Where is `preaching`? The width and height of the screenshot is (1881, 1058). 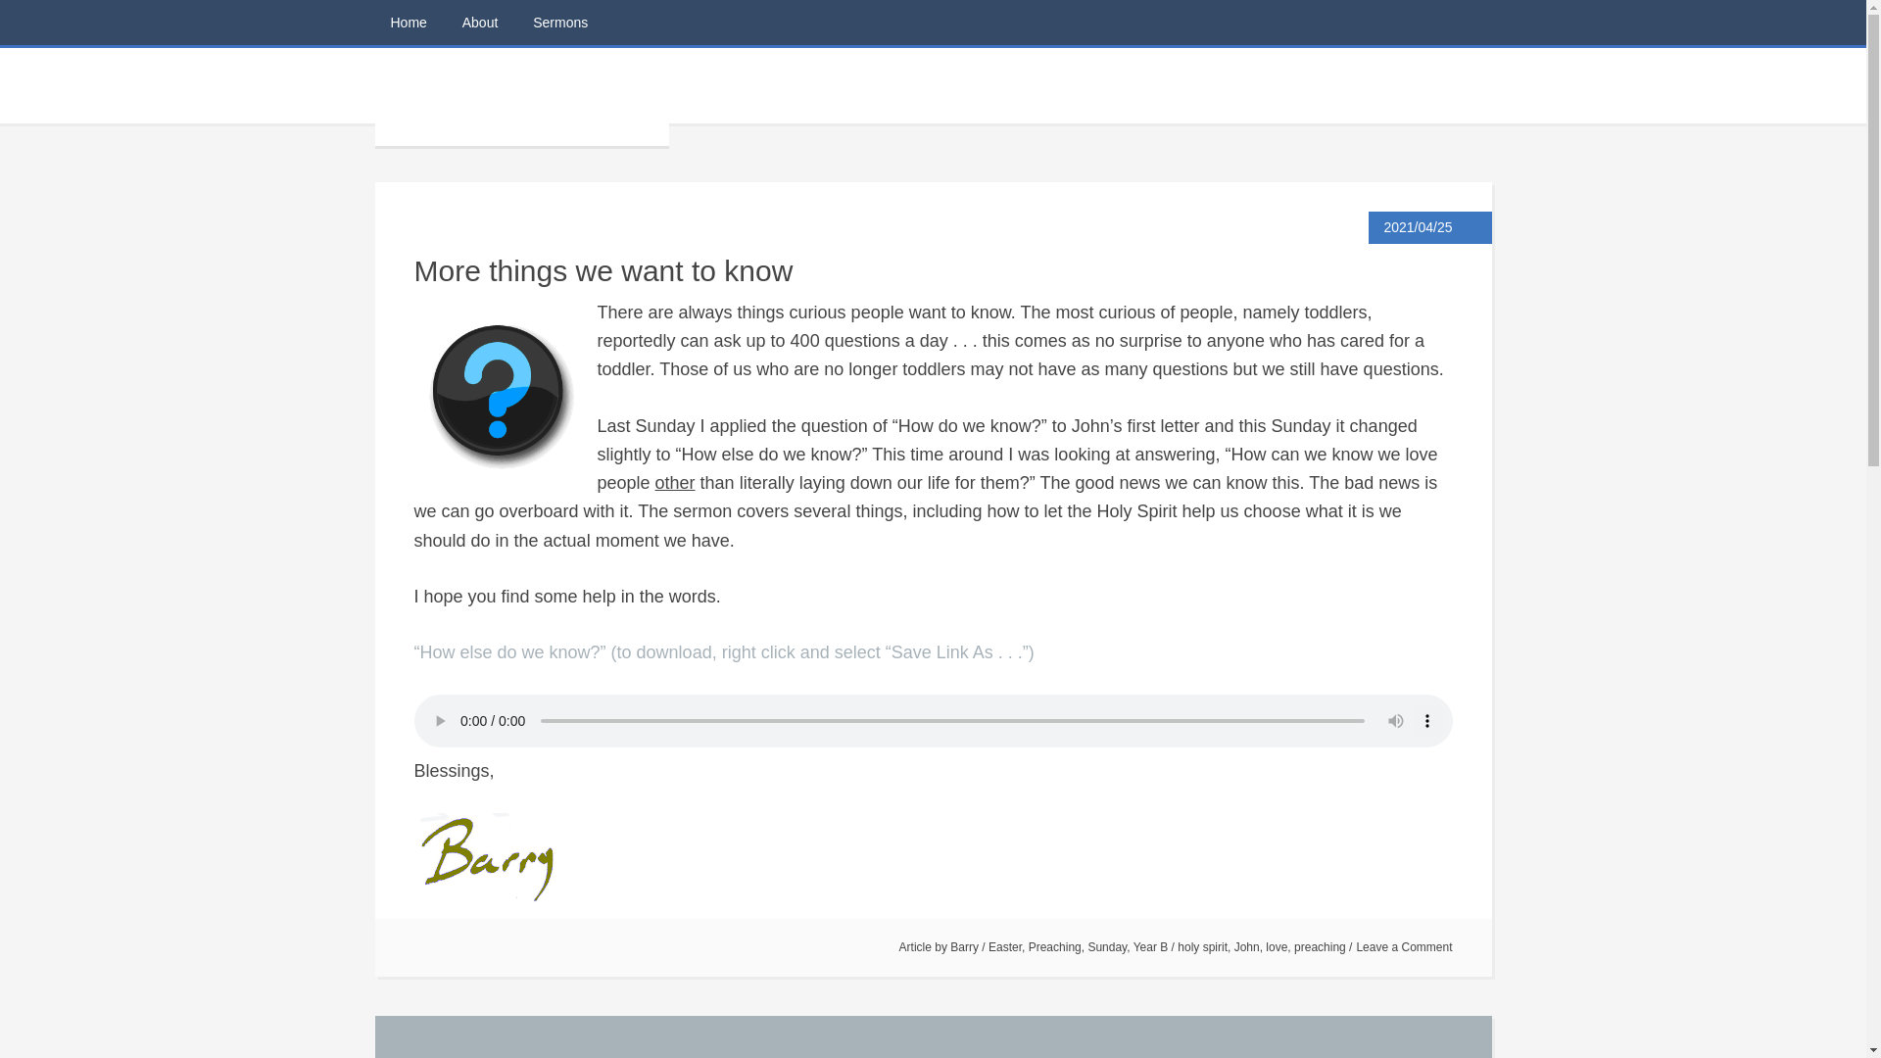 preaching is located at coordinates (1320, 947).